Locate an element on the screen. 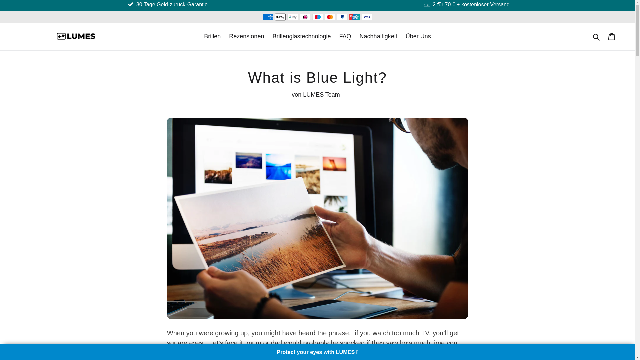 The image size is (640, 360). Suchen is located at coordinates (597, 36).